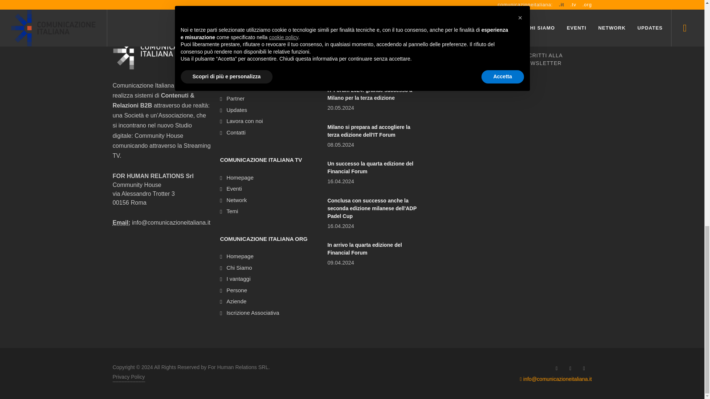 The height and width of the screenshot is (399, 710). I want to click on Email Address, so click(121, 222).